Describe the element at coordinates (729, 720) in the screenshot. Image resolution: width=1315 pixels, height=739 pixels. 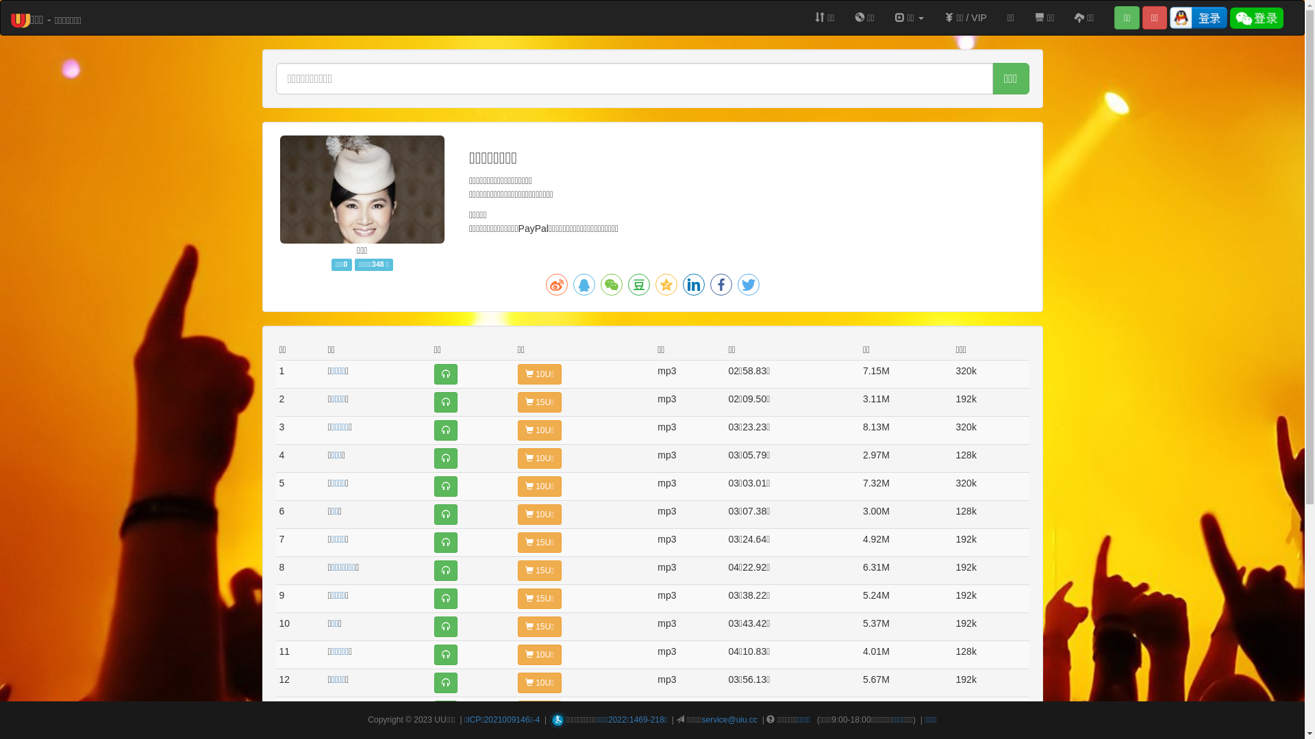
I see `service@uiu.cc` at that location.